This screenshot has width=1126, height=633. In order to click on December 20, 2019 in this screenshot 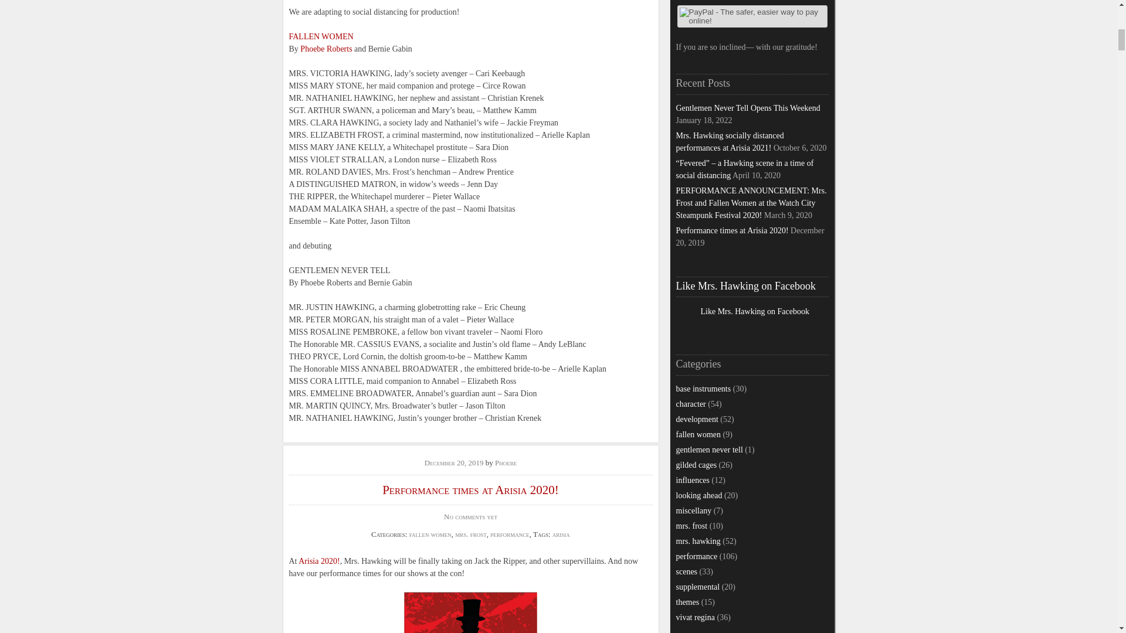, I will do `click(455, 462)`.